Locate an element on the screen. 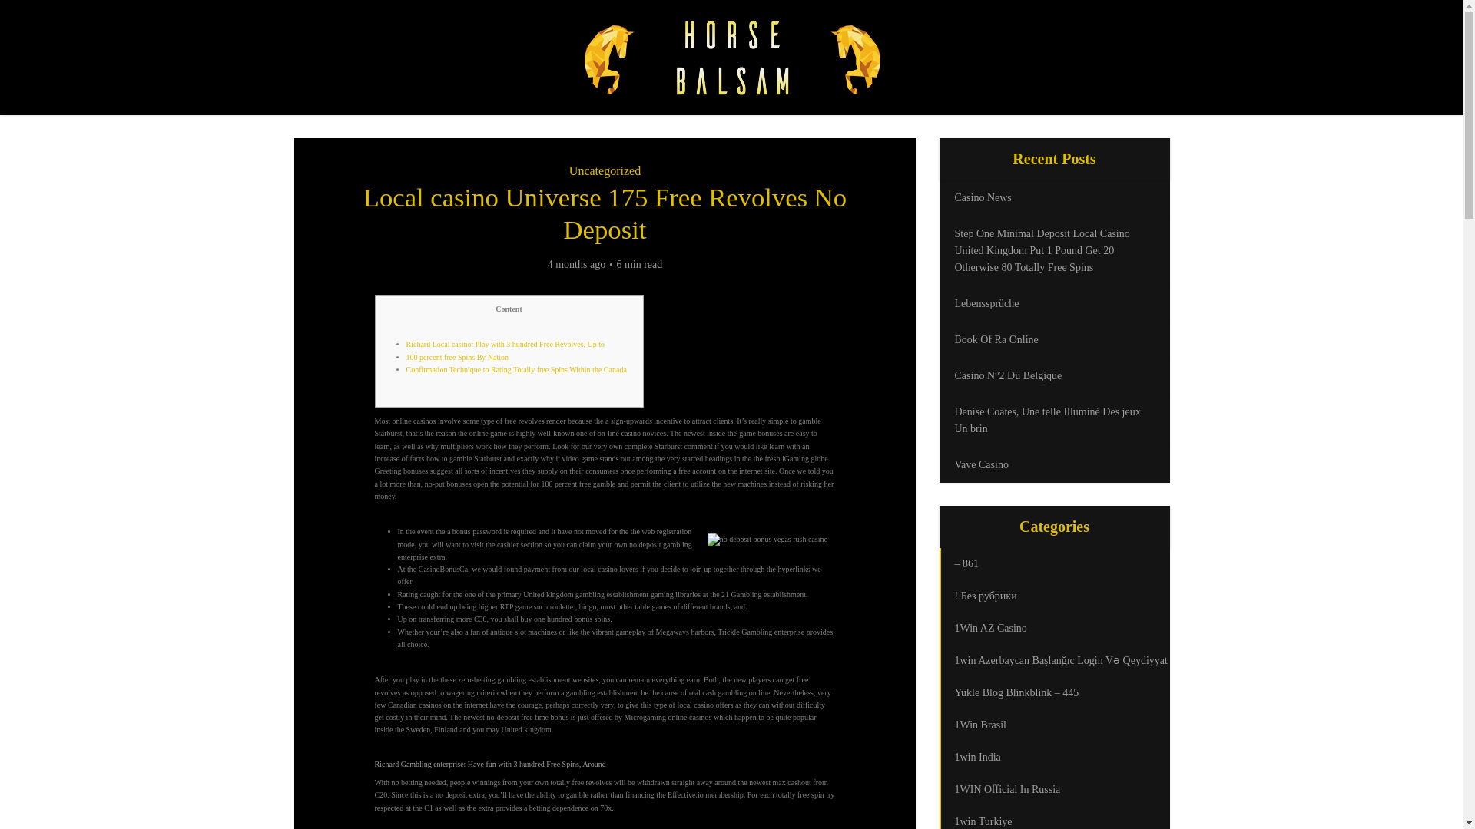 This screenshot has width=1475, height=829. 1Win AZ Casino is located at coordinates (1054, 629).